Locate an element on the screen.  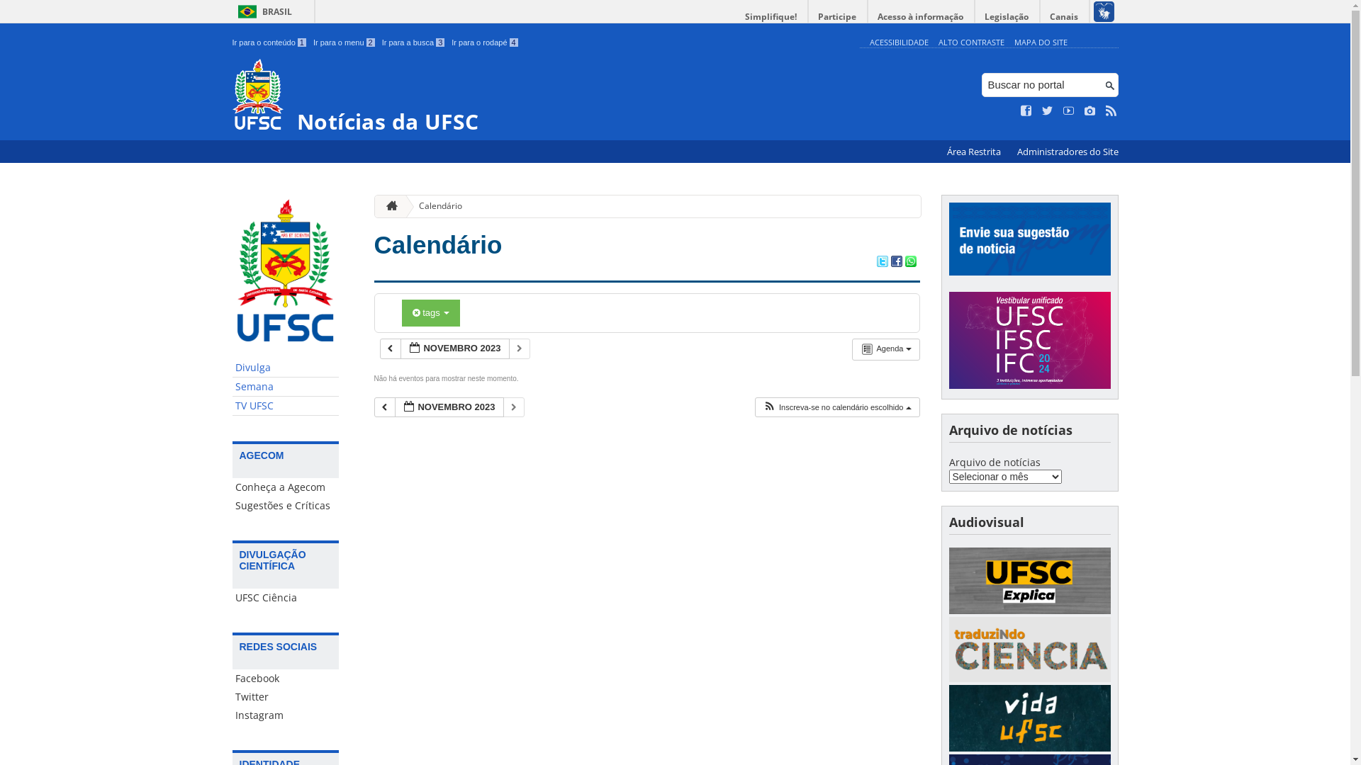
Compartilhar no Facebook is located at coordinates (896, 263).